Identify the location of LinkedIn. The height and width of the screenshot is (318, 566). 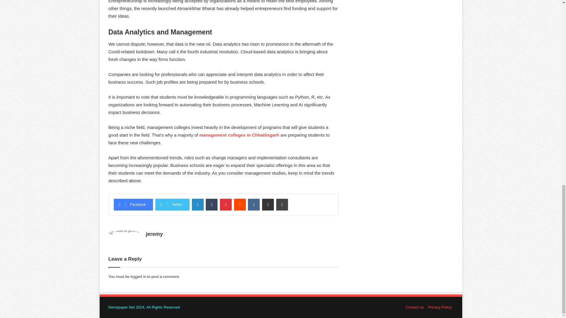
(198, 204).